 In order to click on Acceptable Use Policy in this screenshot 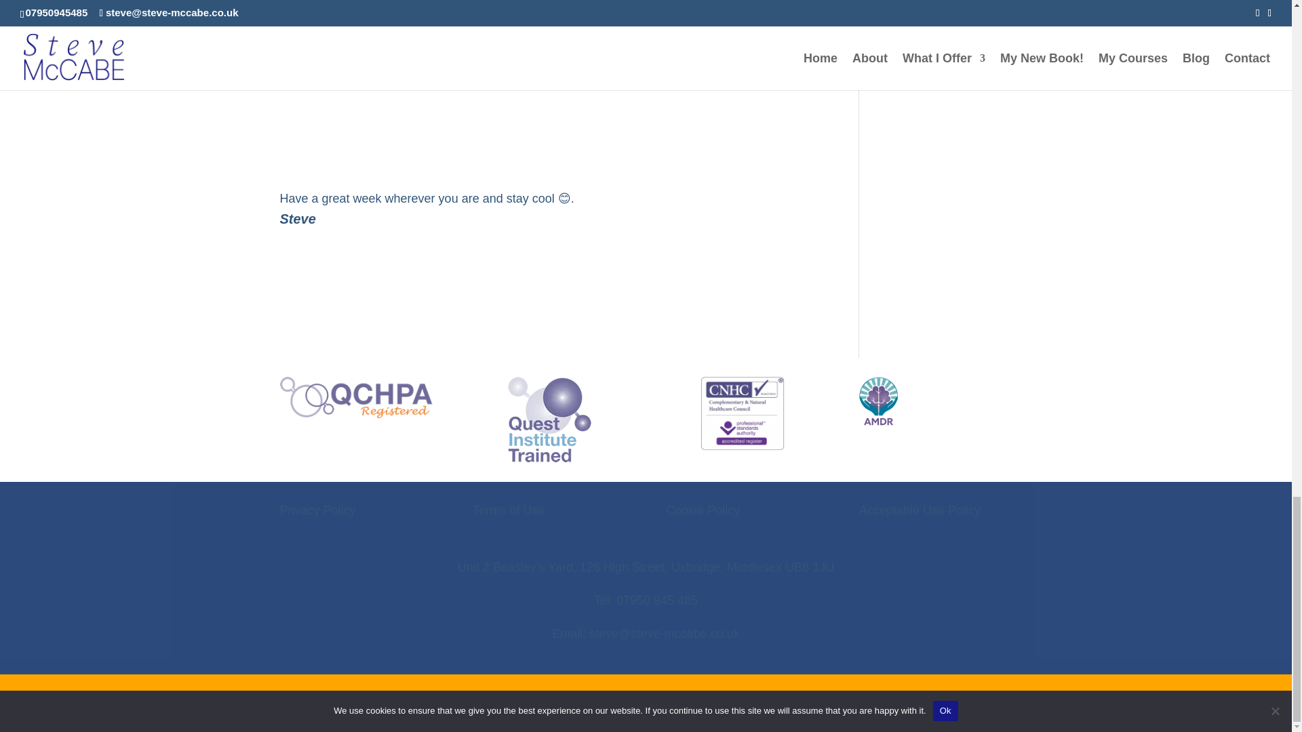, I will do `click(920, 510)`.